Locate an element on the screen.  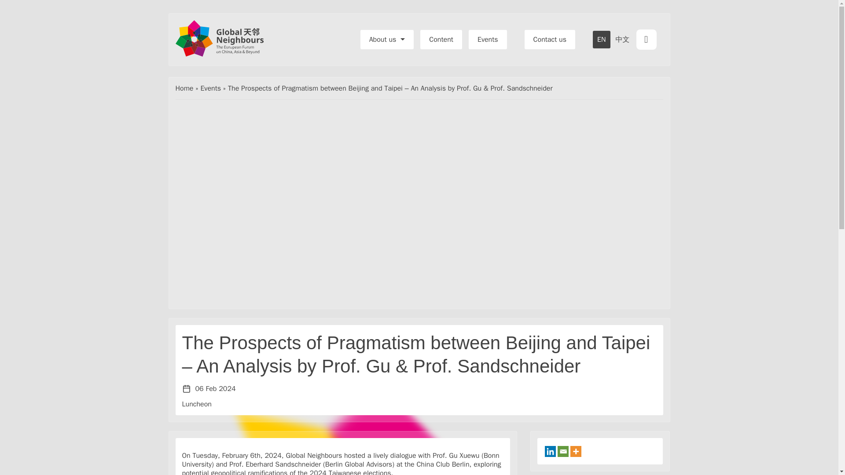
Linkedin is located at coordinates (550, 451).